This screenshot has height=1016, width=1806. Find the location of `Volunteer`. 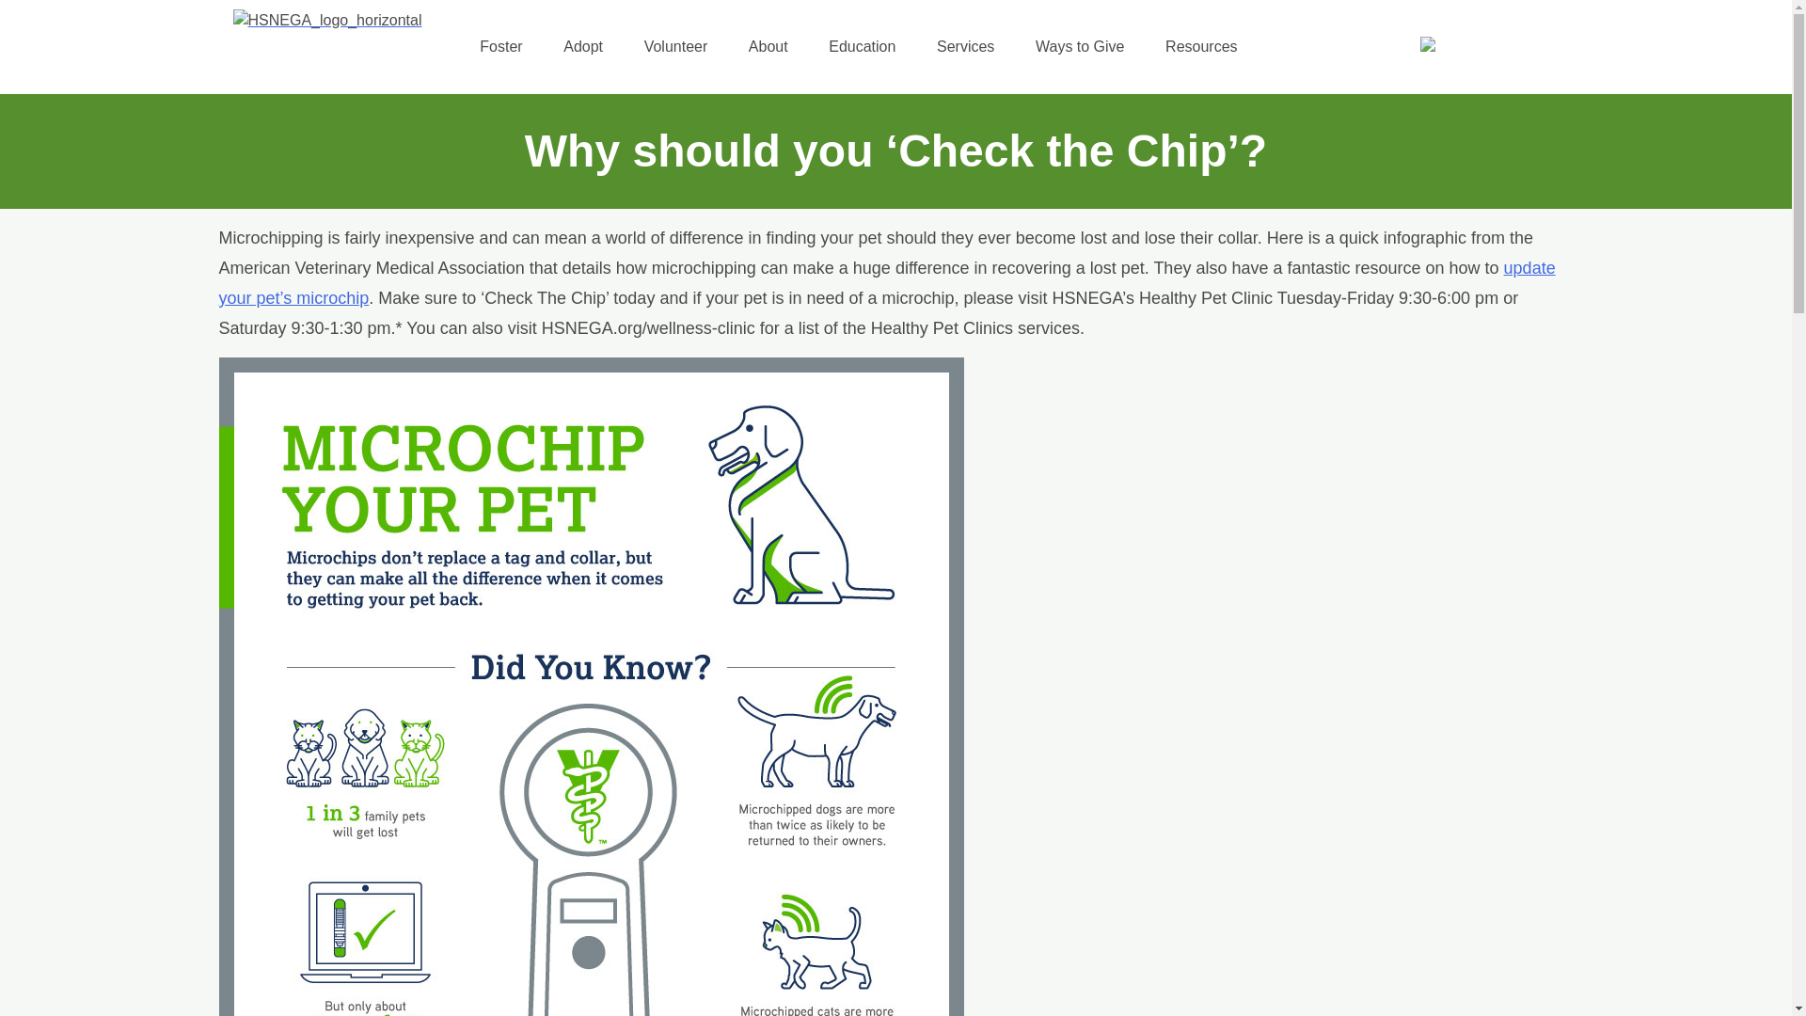

Volunteer is located at coordinates (675, 47).